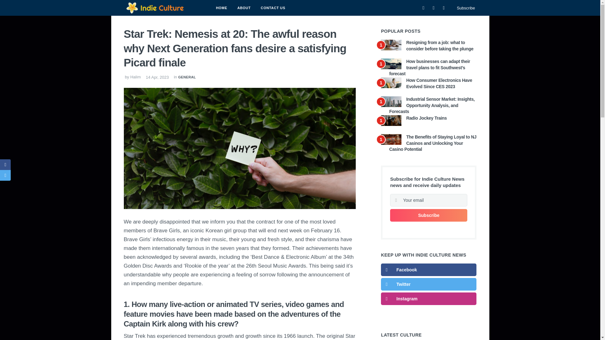  I want to click on twitter, so click(429, 284).